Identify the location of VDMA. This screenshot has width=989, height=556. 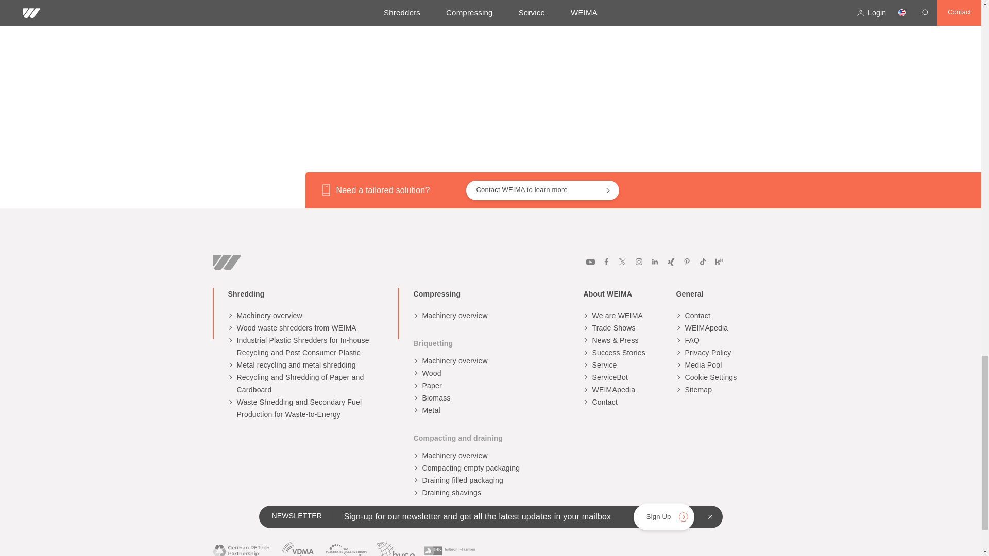
(298, 548).